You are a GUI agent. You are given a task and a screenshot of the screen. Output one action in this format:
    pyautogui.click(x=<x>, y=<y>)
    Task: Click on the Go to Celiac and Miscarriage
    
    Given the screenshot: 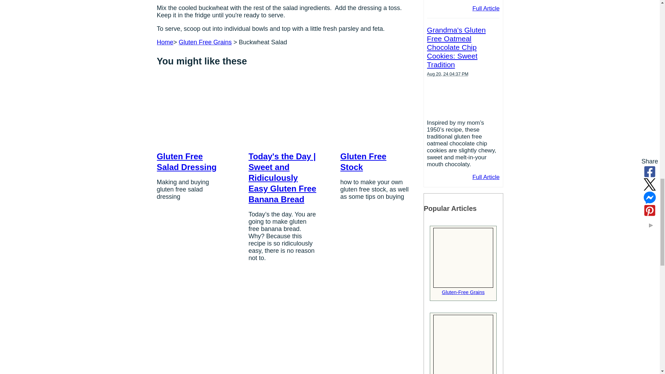 What is the action you would take?
    pyautogui.click(x=463, y=372)
    